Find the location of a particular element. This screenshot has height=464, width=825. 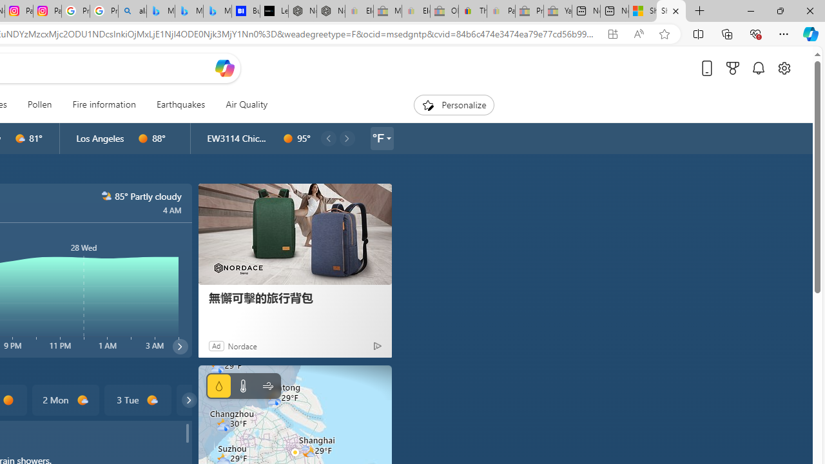

common/carouselChevron is located at coordinates (189, 400).